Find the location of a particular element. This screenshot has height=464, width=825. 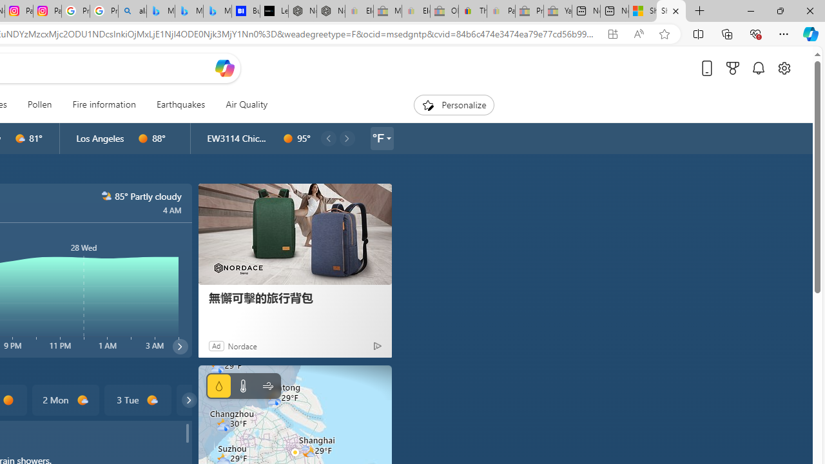

common/carouselChevron is located at coordinates (189, 400).